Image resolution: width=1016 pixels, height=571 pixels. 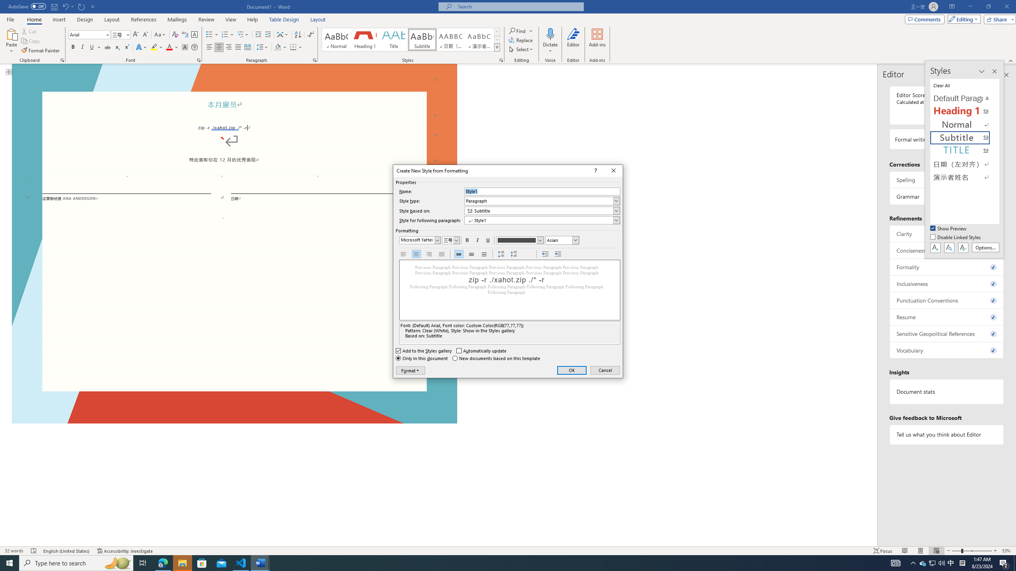 What do you see at coordinates (933, 563) in the screenshot?
I see `User Promoted Notification Area` at bounding box center [933, 563].